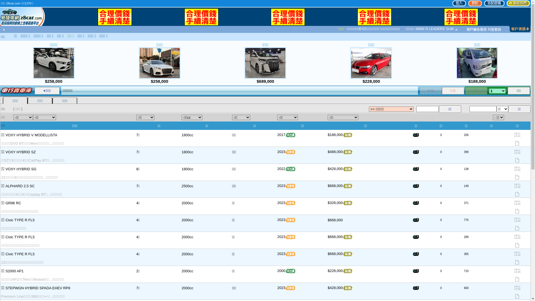 Image resolution: width=535 pixels, height=301 pixels. Describe the element at coordinates (517, 172) in the screenshot. I see `24/11
13:40` at that location.